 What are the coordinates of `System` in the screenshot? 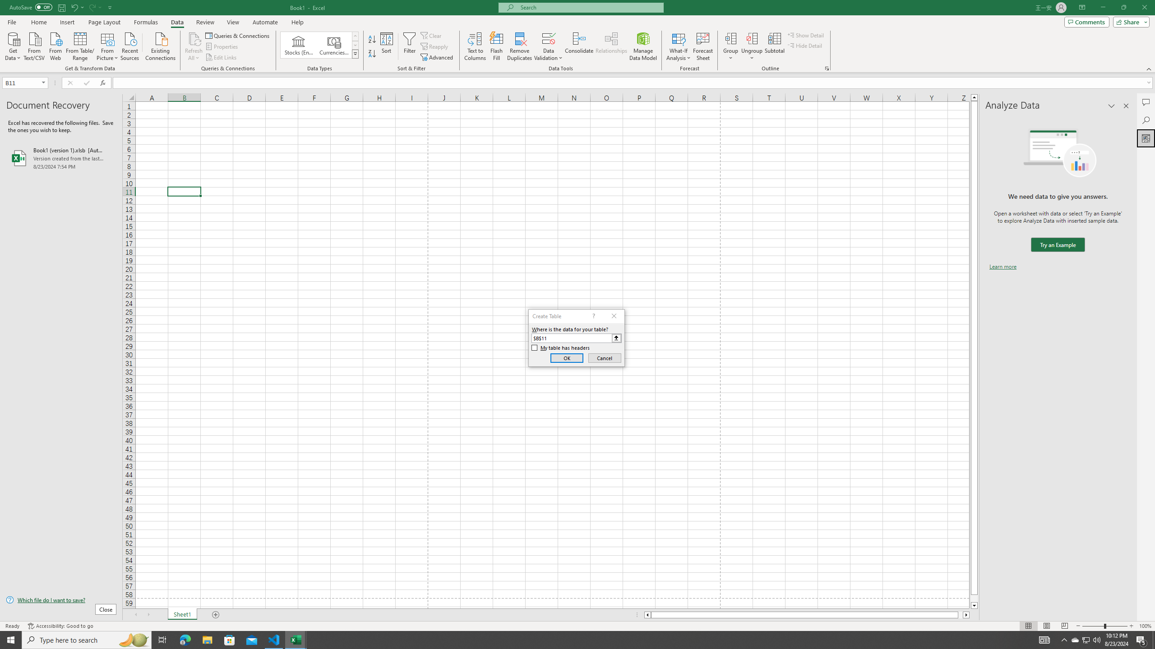 It's located at (5, 5).